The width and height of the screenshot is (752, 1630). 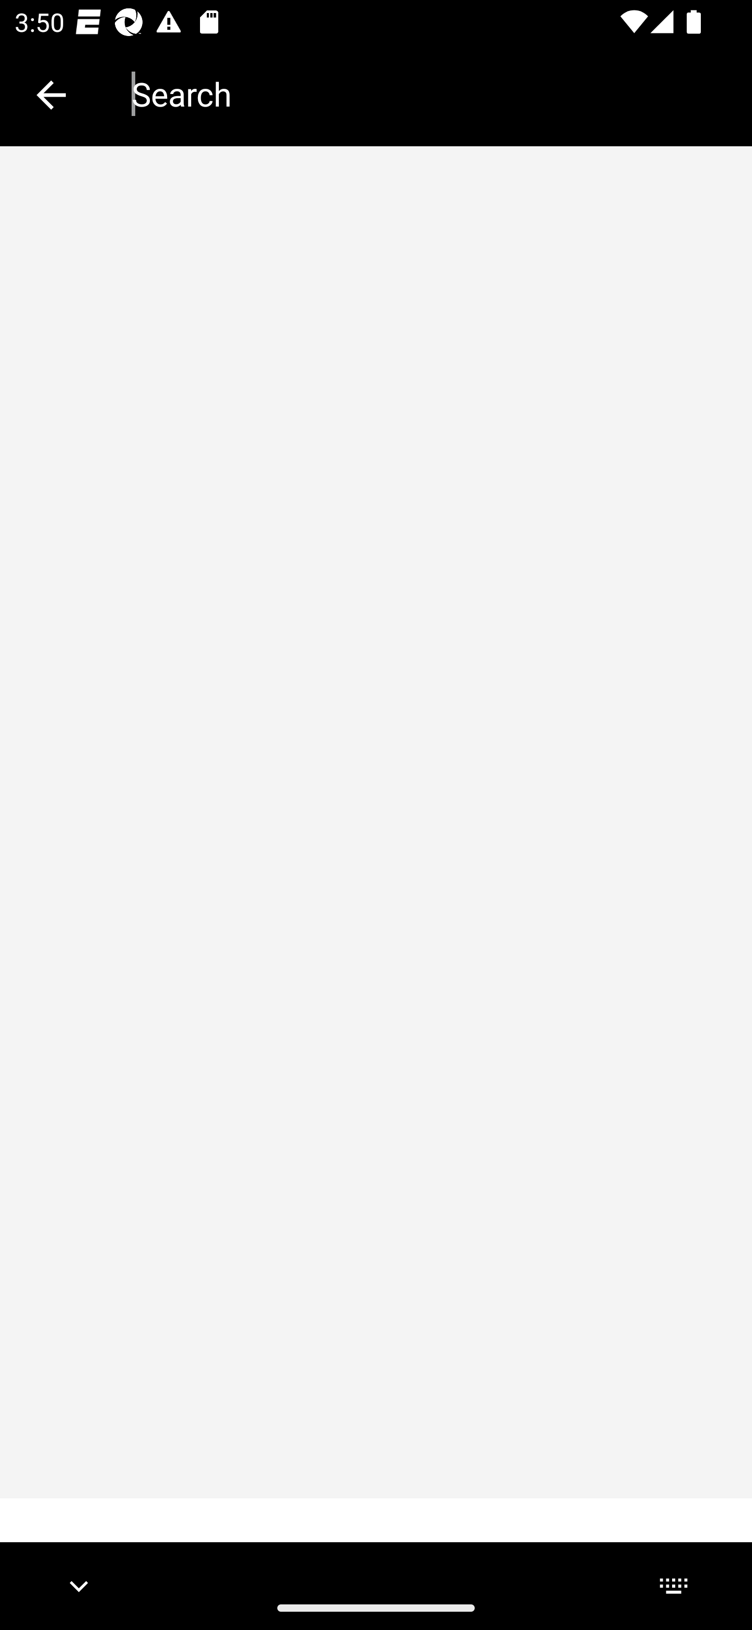 I want to click on Search, so click(x=427, y=94).